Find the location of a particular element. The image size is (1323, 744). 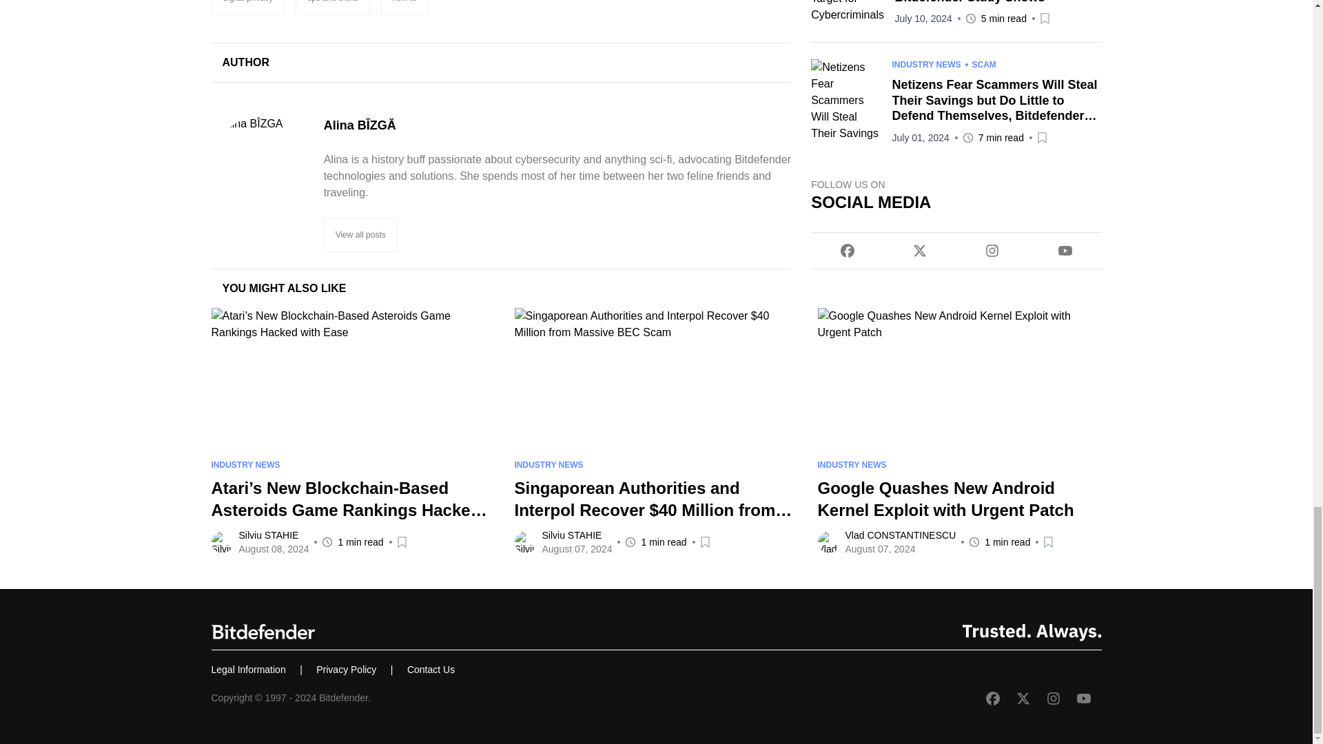

View all posts is located at coordinates (361, 235).